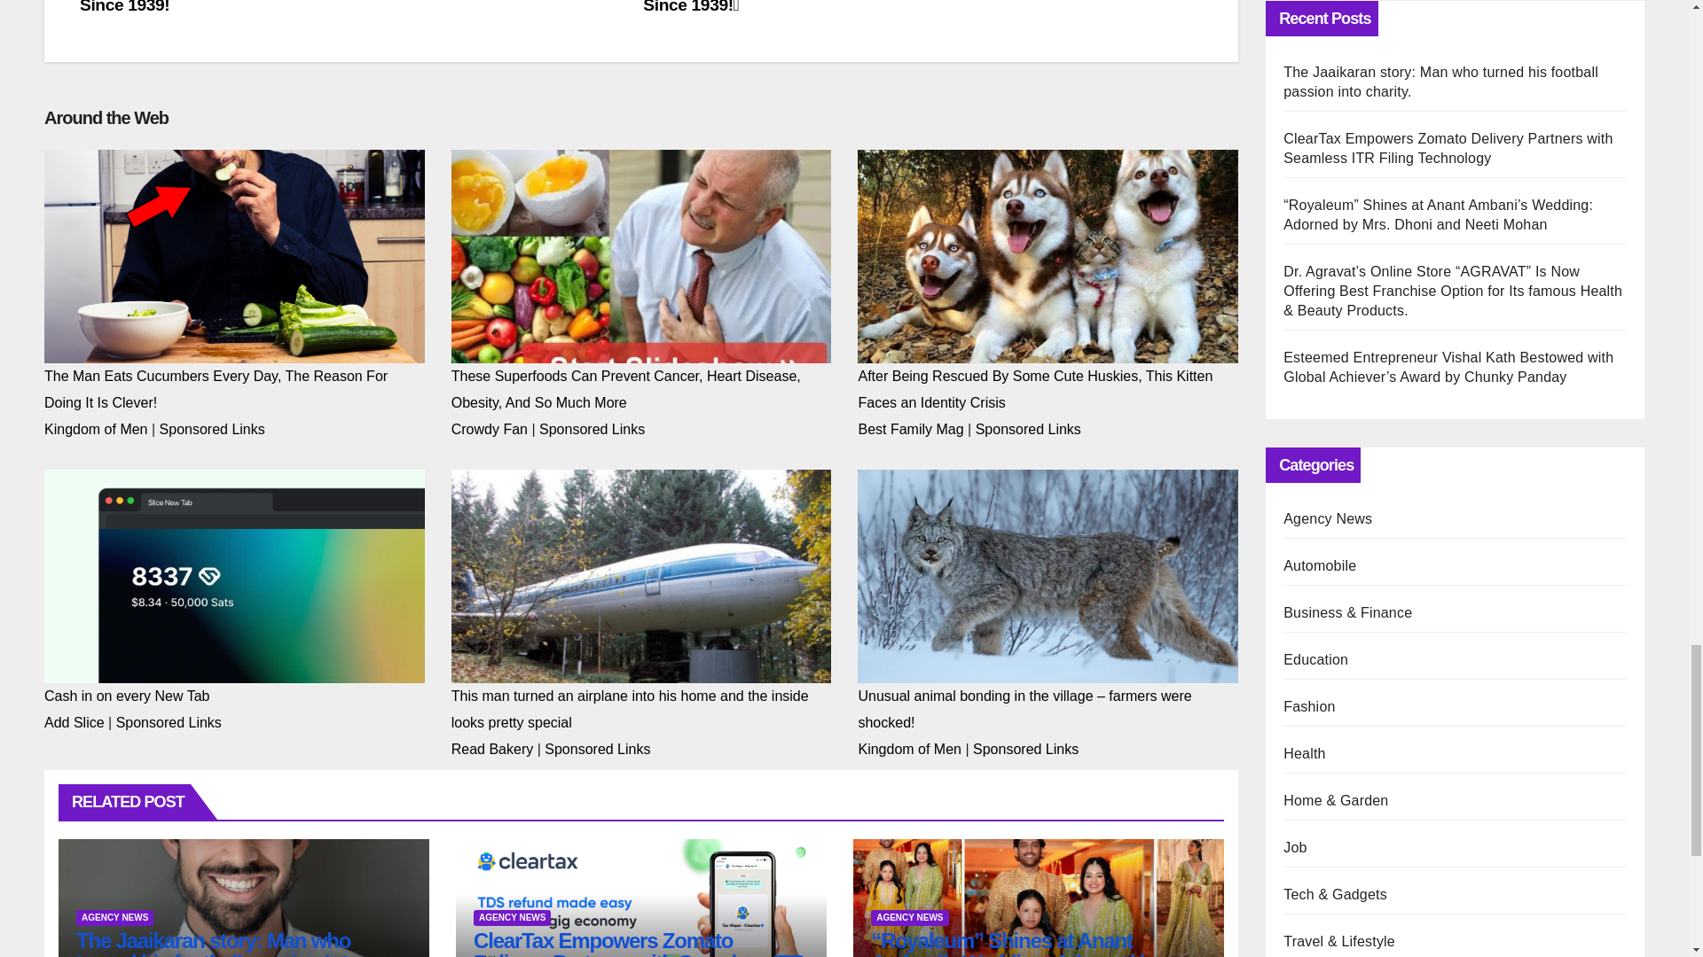  I want to click on Sponsored Links, so click(213, 429).